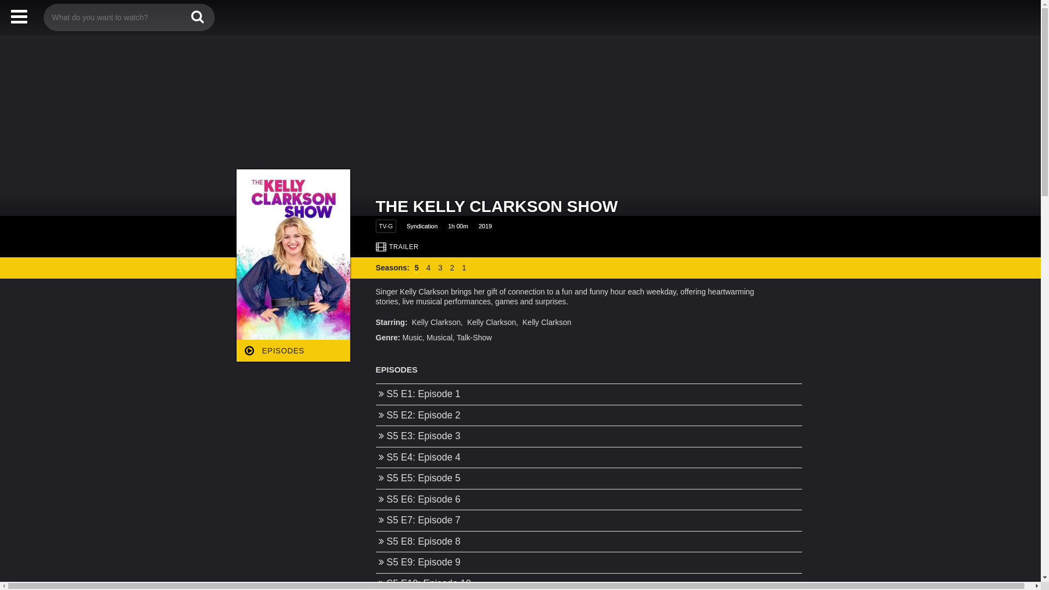 This screenshot has width=1049, height=590. I want to click on 5, so click(417, 268).